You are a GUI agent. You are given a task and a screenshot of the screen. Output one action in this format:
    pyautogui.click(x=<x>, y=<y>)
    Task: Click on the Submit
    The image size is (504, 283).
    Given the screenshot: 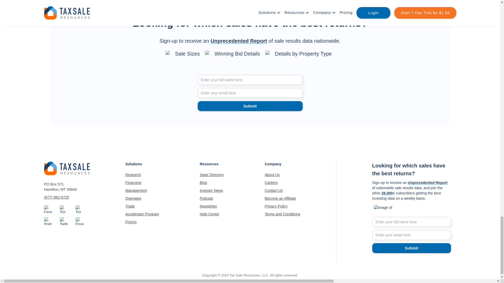 What is the action you would take?
    pyautogui.click(x=250, y=106)
    